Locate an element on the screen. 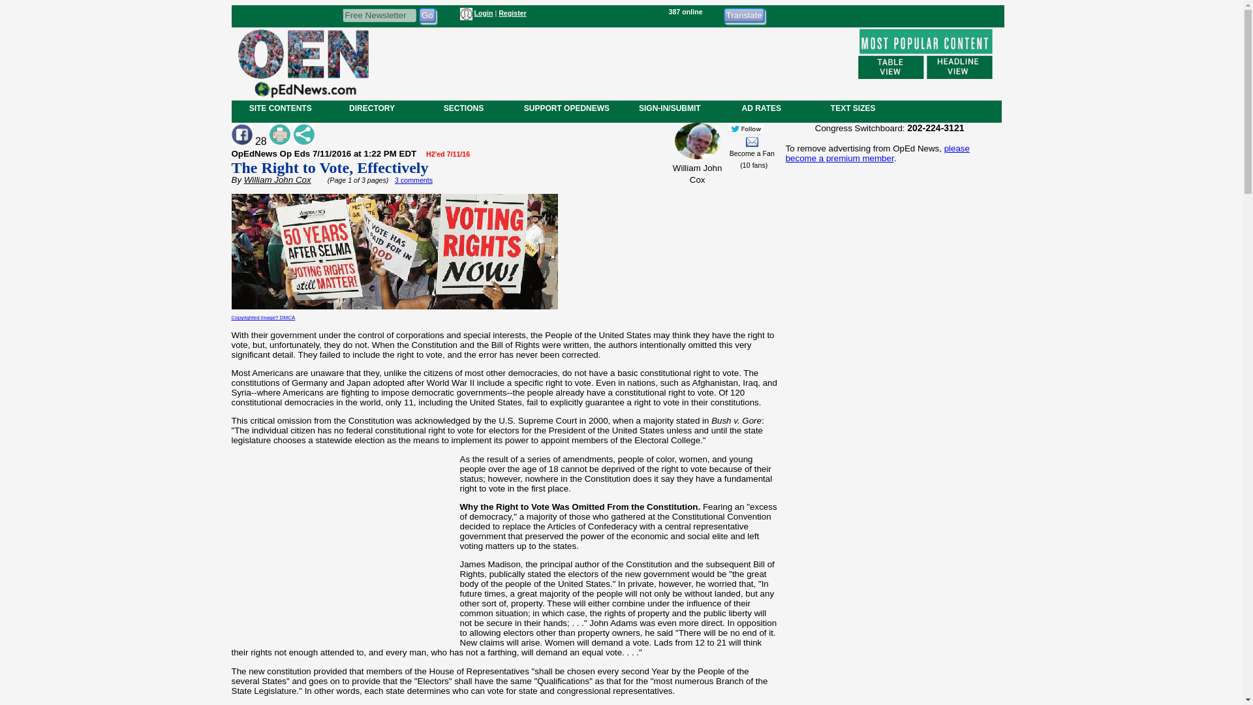 The width and height of the screenshot is (1253, 705). Free Newsletter is located at coordinates (379, 14).